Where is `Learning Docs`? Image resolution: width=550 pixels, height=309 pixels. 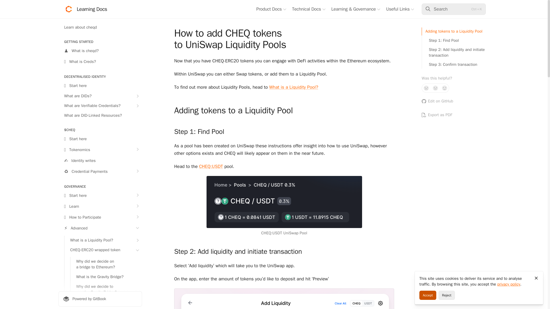 Learning Docs is located at coordinates (86, 9).